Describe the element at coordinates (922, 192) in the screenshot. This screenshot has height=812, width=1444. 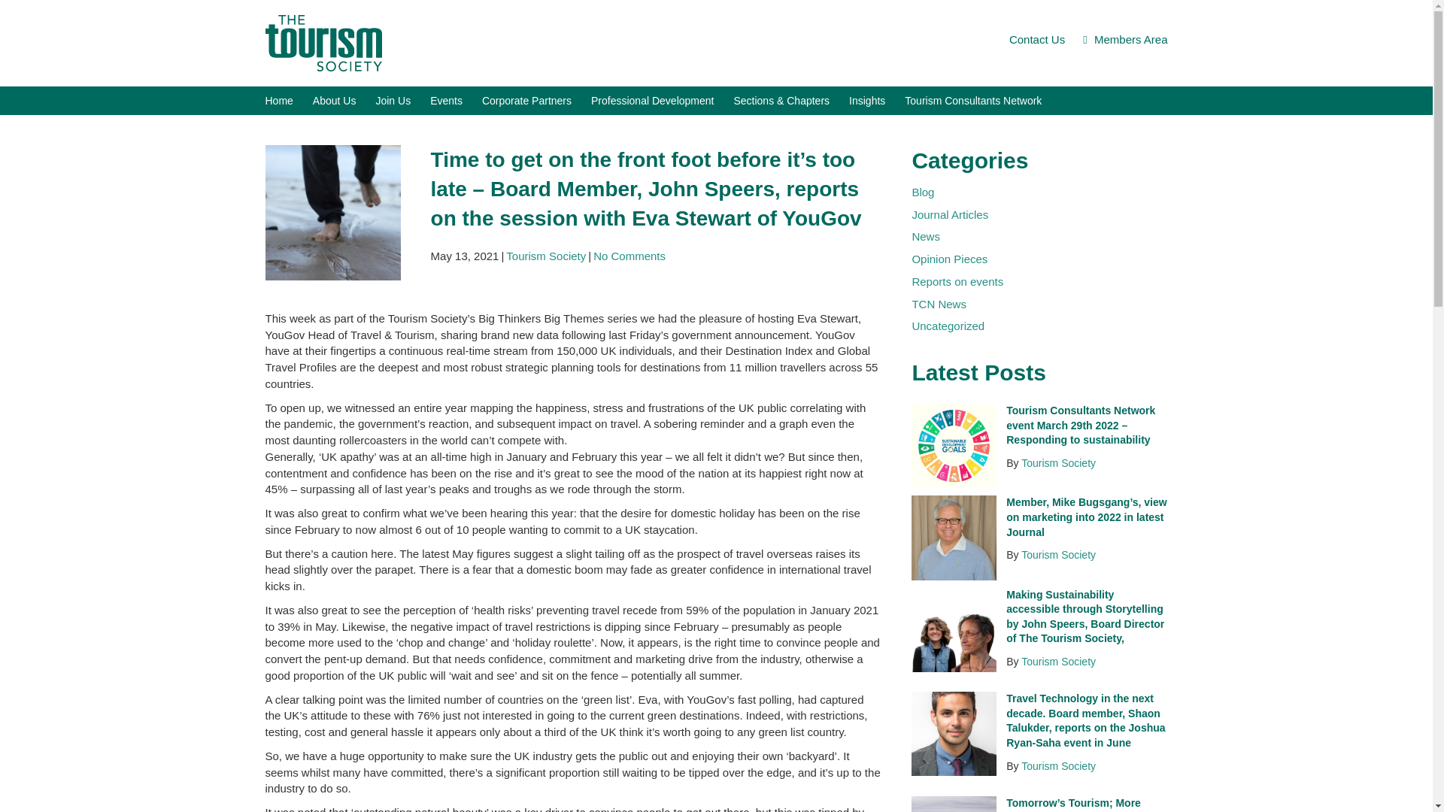
I see `Blog` at that location.